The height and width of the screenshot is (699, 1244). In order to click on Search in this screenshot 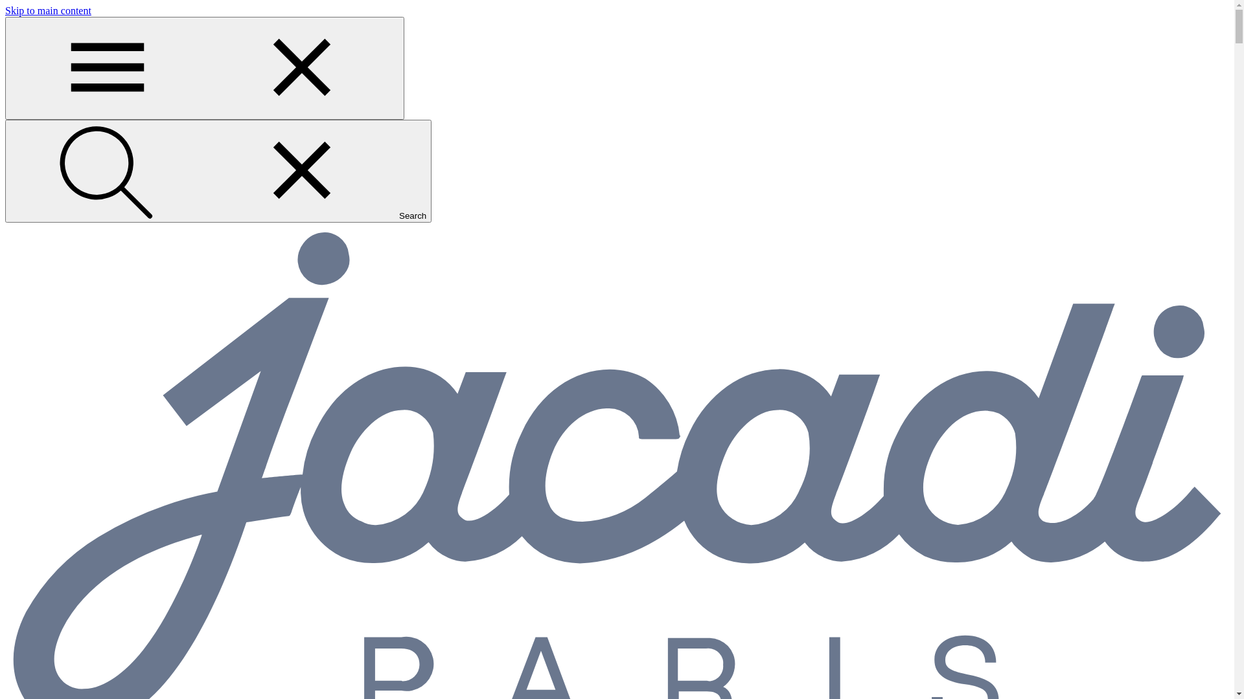, I will do `click(218, 171)`.